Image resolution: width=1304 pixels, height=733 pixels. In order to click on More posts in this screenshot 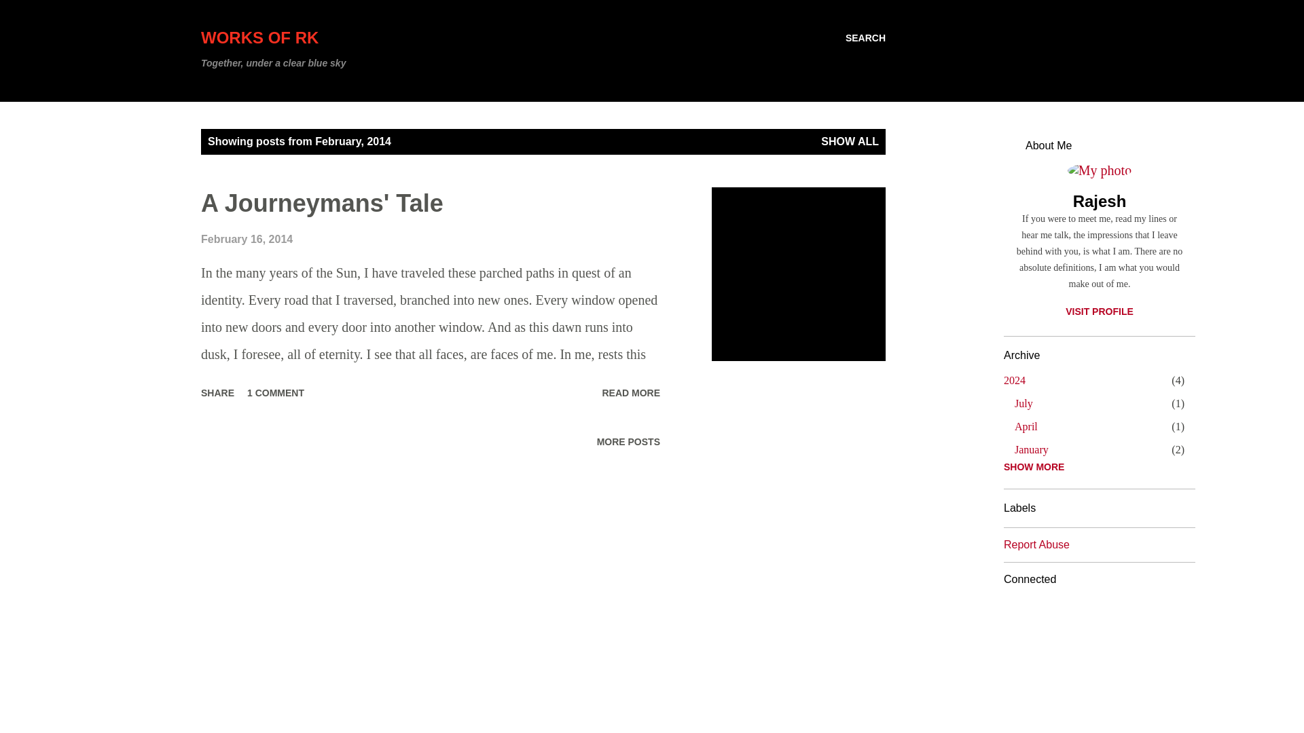, I will do `click(628, 442)`.